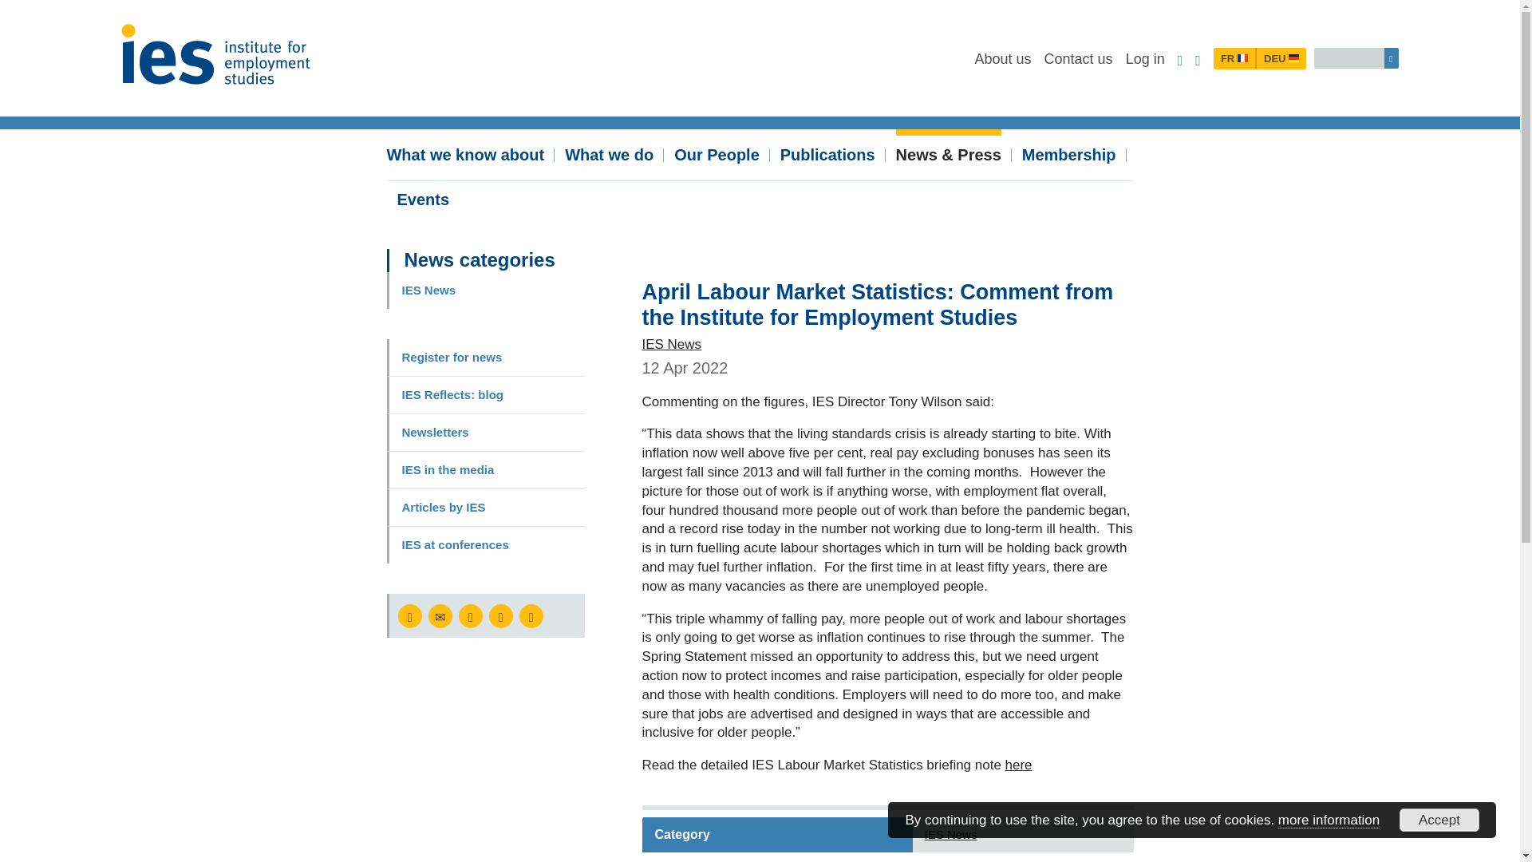  Describe the element at coordinates (1018, 765) in the screenshot. I see `here` at that location.